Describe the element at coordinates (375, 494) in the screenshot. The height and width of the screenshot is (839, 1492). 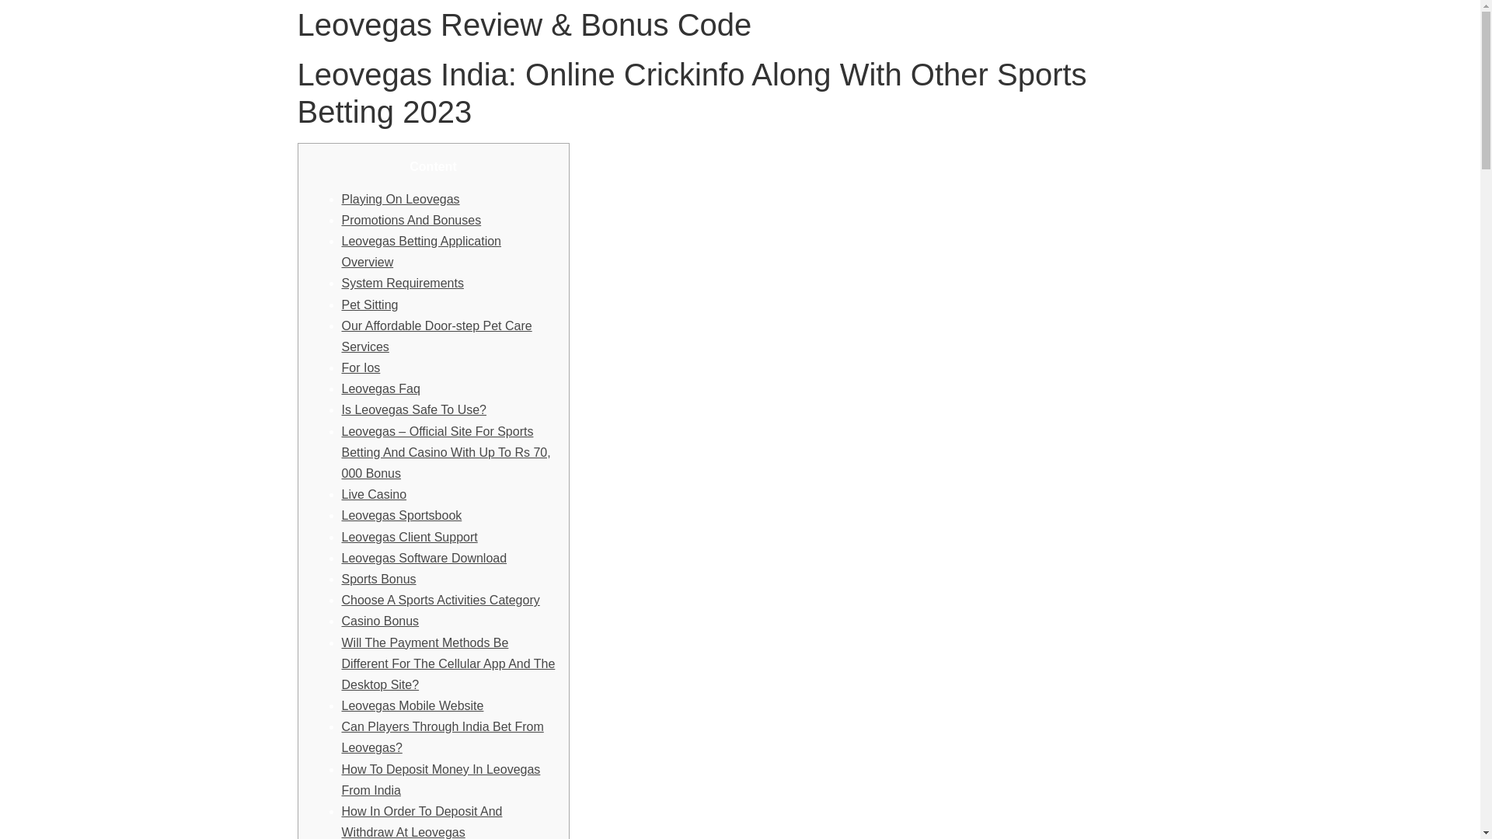
I see `Live Casino` at that location.